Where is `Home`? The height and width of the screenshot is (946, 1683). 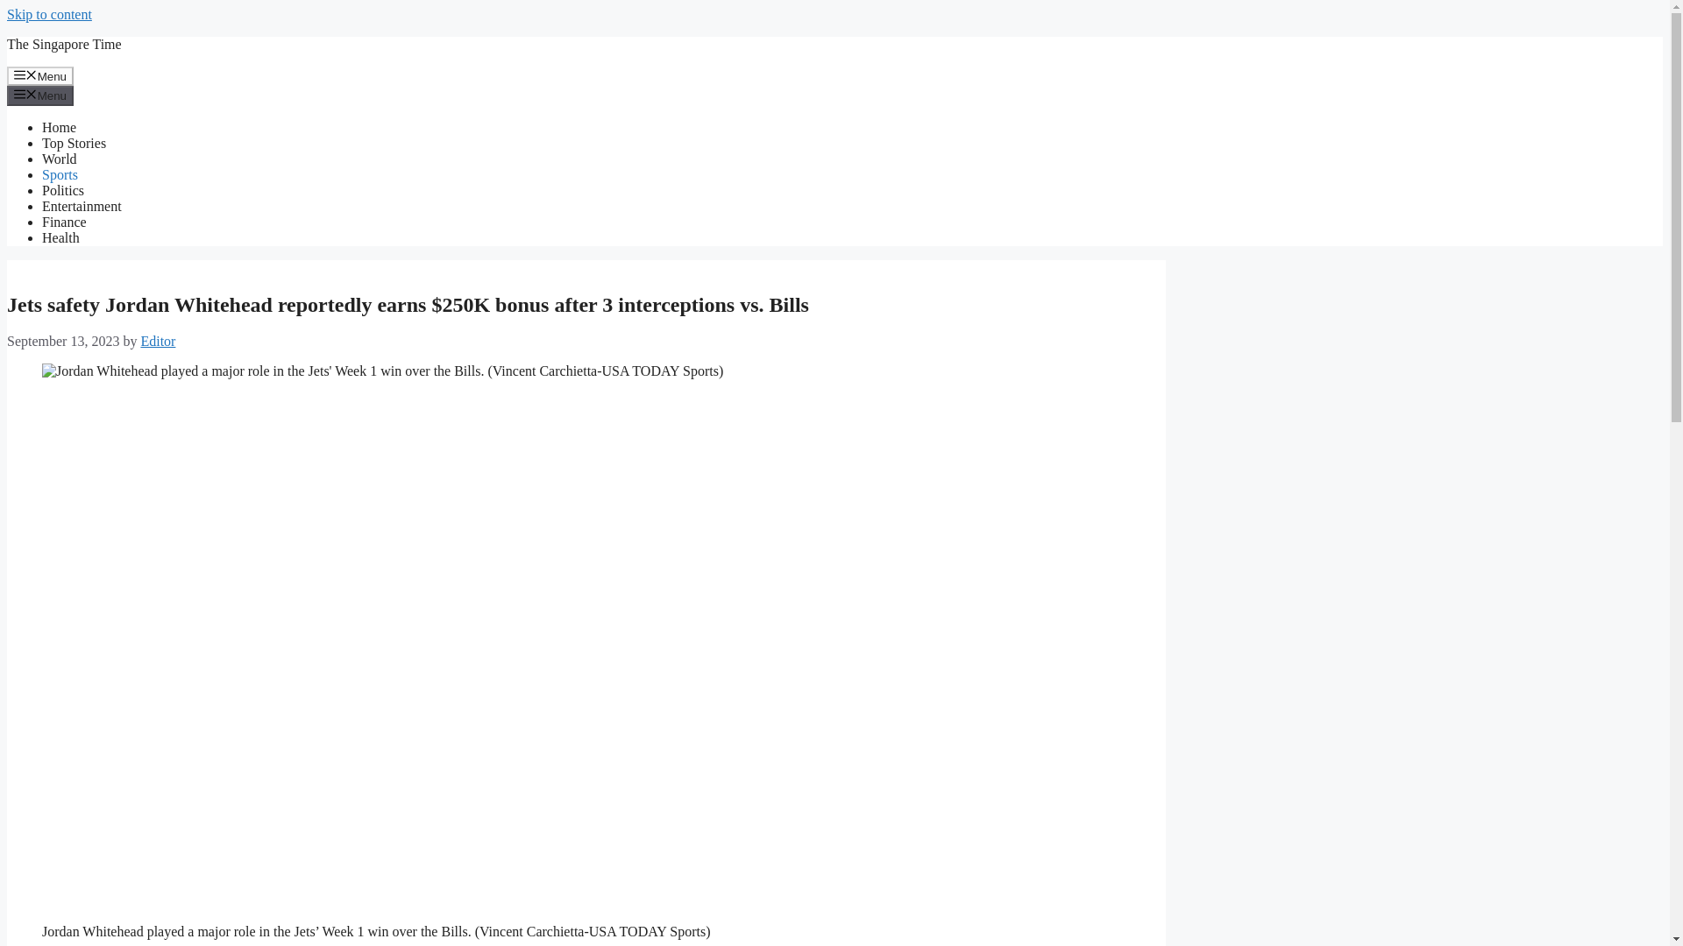
Home is located at coordinates (59, 128).